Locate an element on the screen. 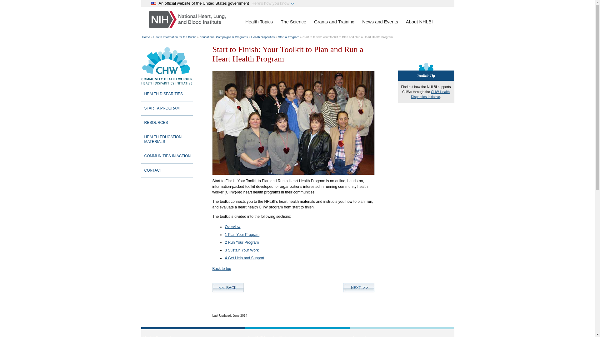 The height and width of the screenshot is (337, 600). Health Topics is located at coordinates (259, 22).